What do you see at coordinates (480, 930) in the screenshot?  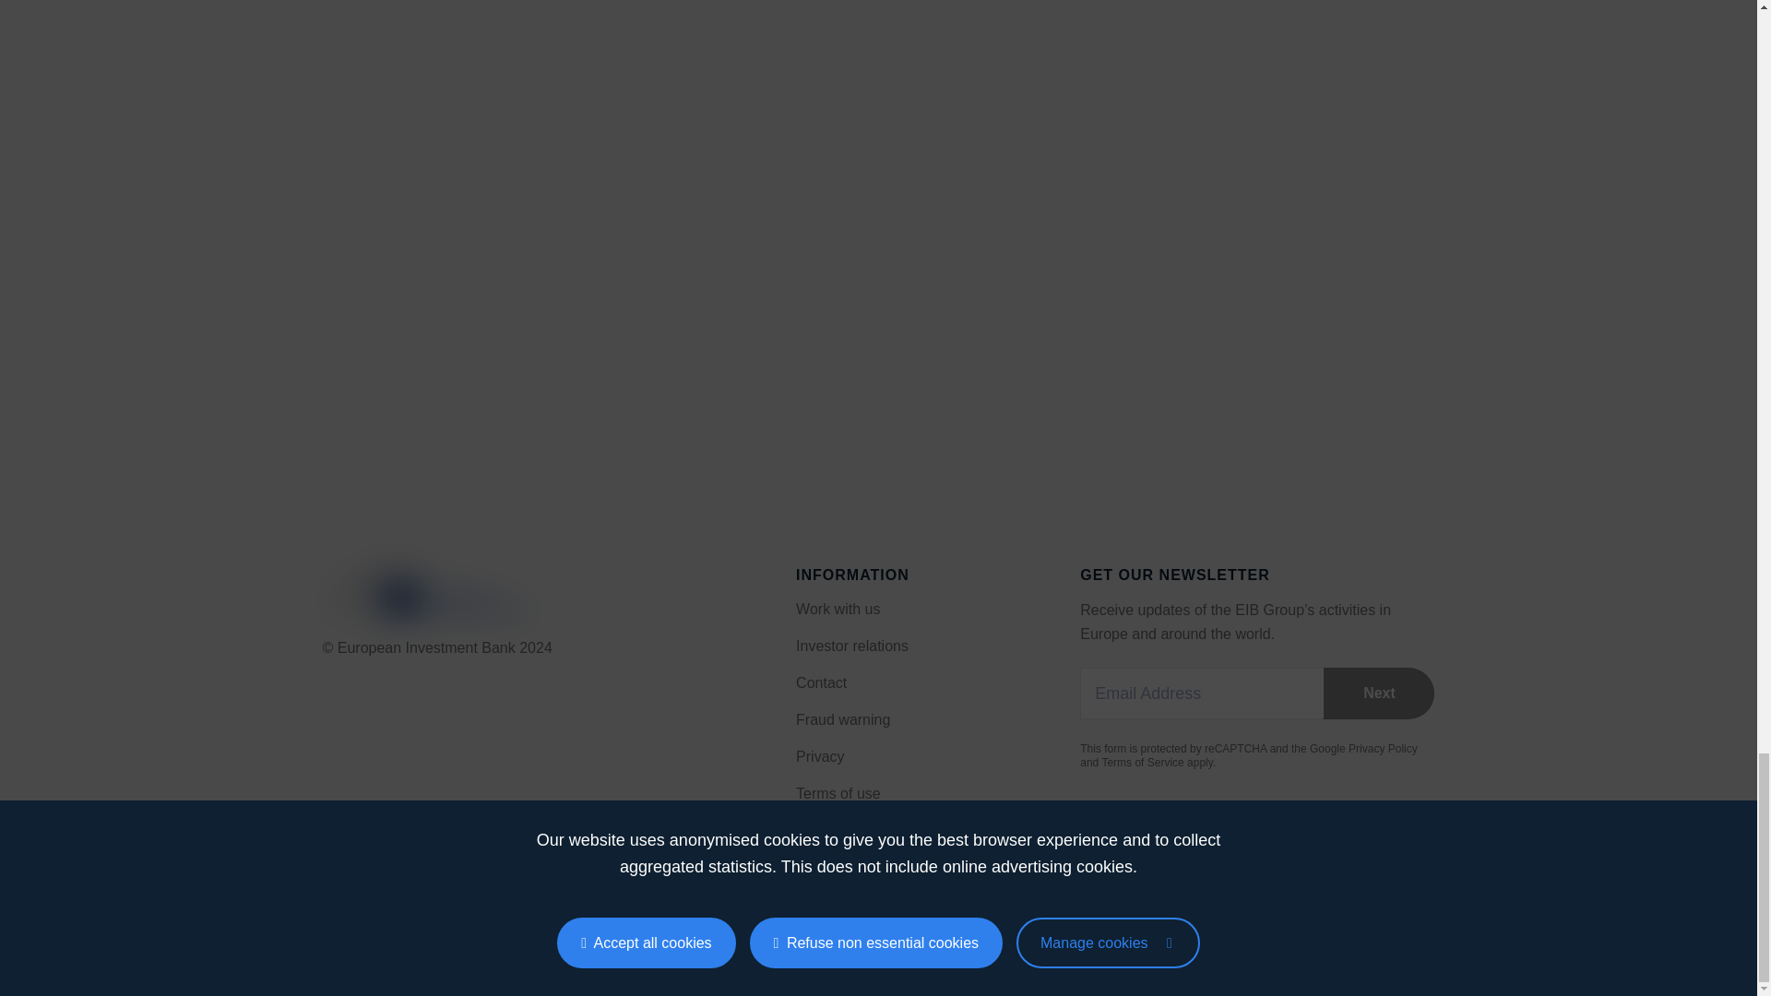 I see `Youtube` at bounding box center [480, 930].